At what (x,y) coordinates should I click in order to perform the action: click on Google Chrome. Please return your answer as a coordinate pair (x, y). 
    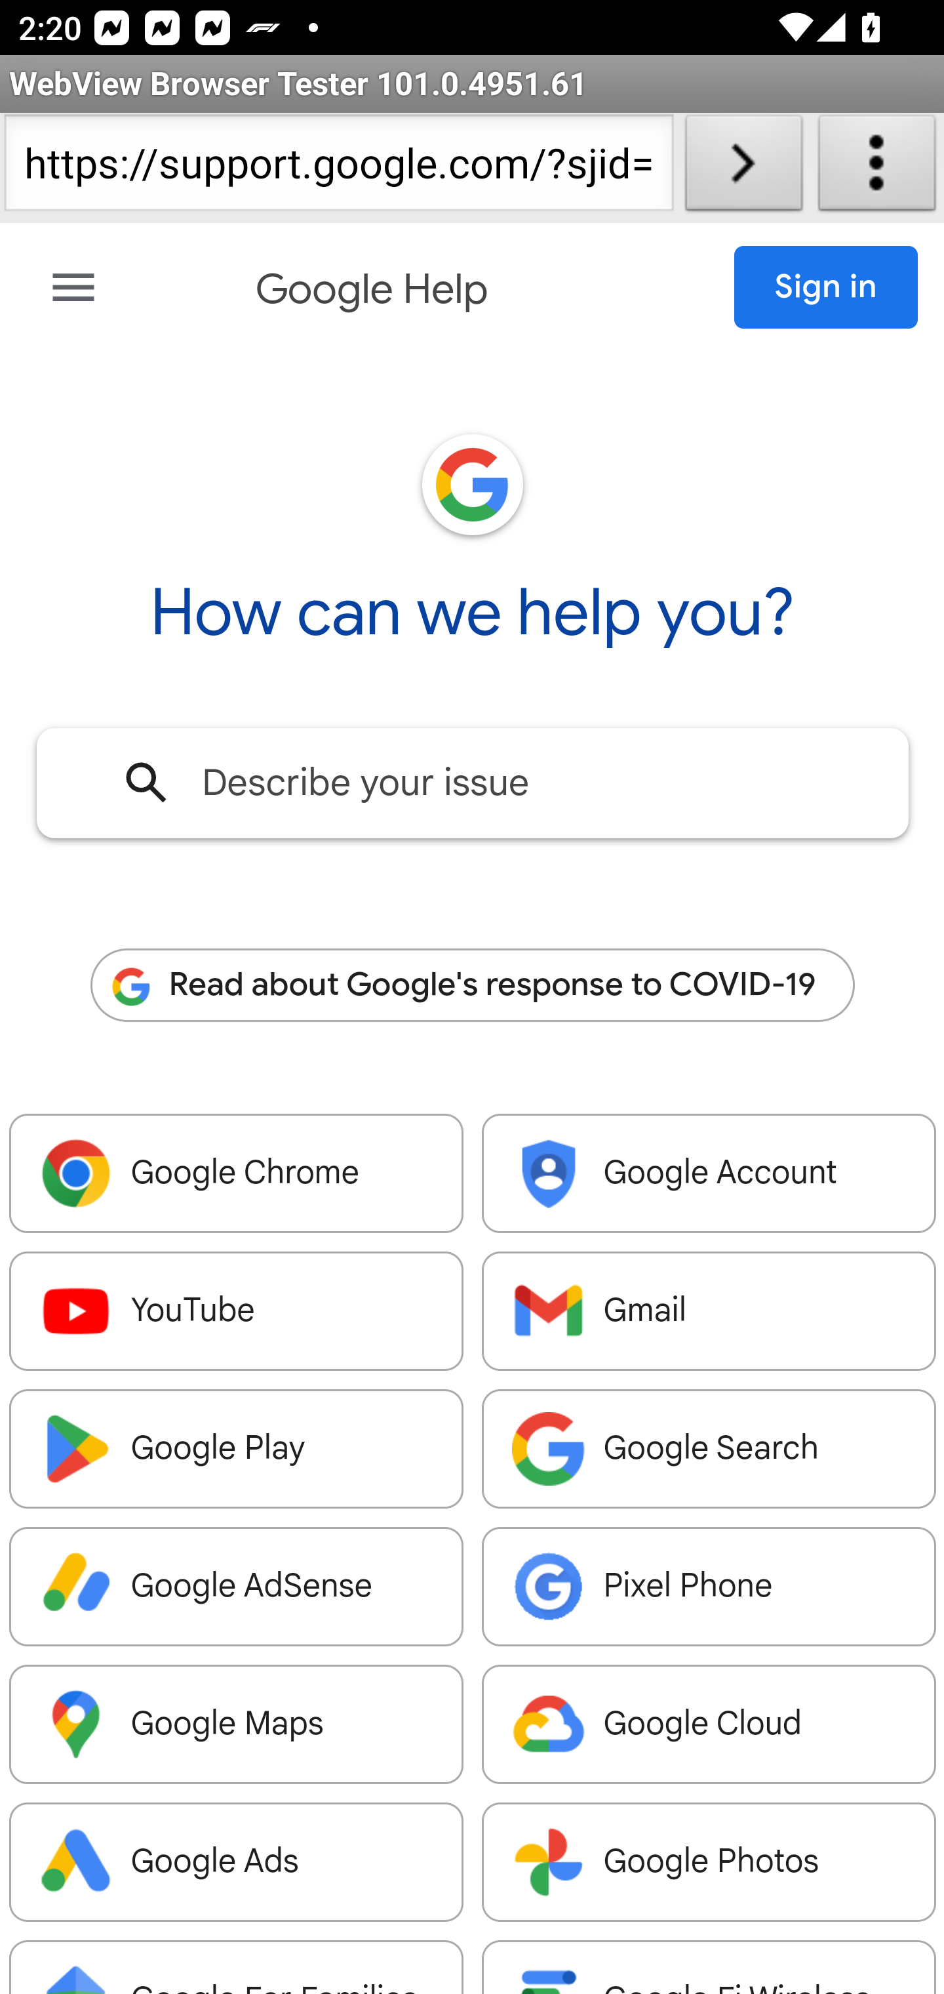
    Looking at the image, I should click on (237, 1174).